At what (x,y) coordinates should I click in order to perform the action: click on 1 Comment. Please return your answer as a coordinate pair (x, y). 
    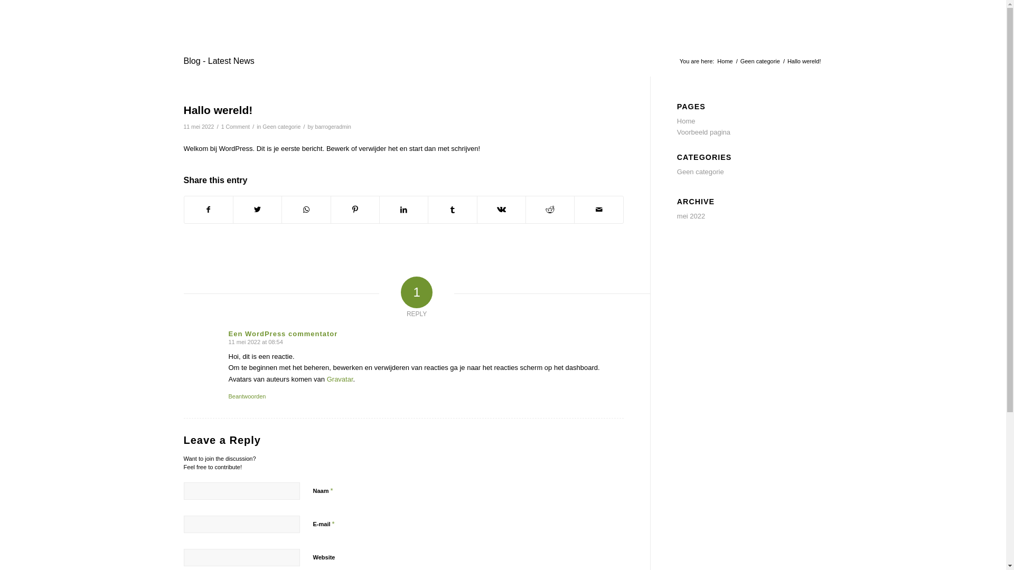
    Looking at the image, I should click on (236, 127).